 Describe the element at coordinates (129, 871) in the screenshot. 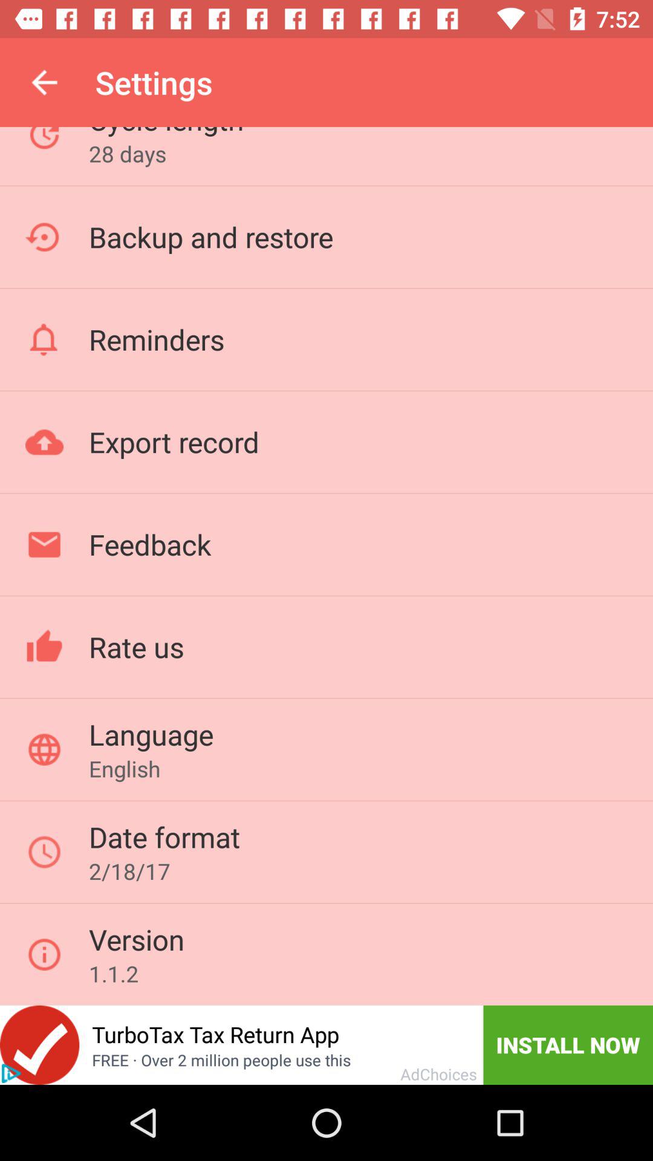

I see `scroll to the 2/18/17 icon` at that location.